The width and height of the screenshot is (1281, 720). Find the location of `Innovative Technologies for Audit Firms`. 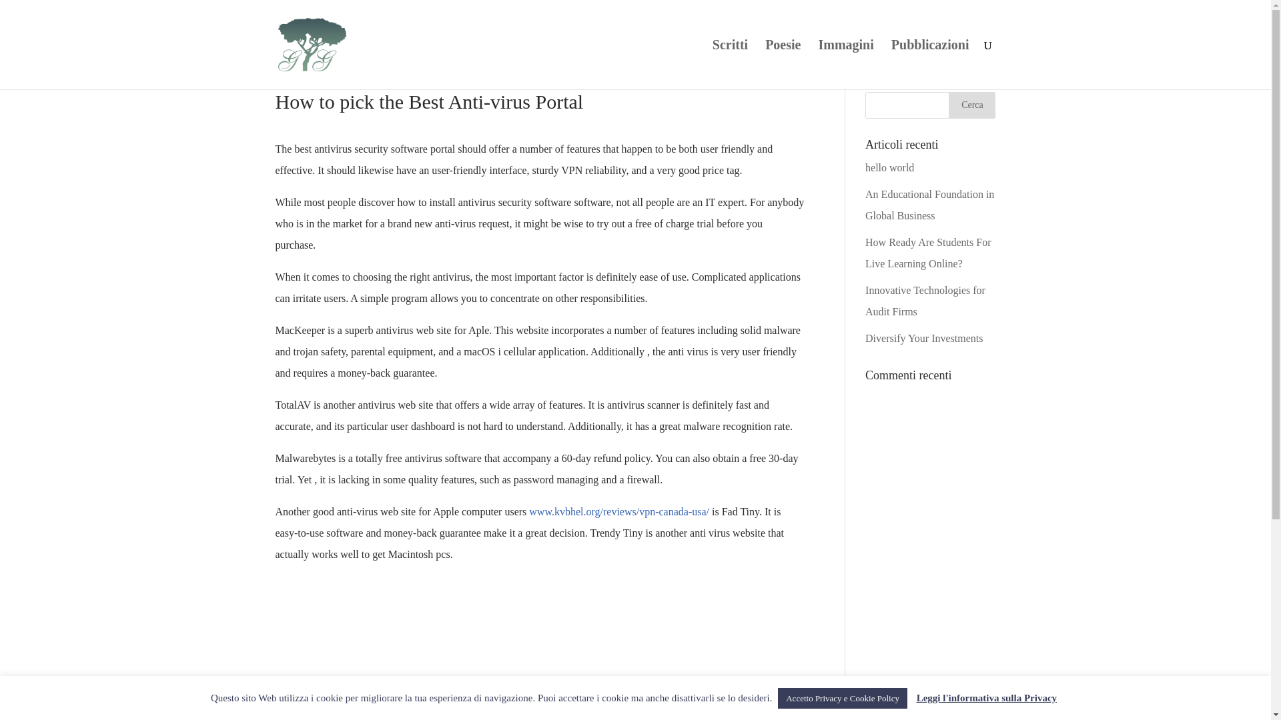

Innovative Technologies for Audit Firms is located at coordinates (925, 301).